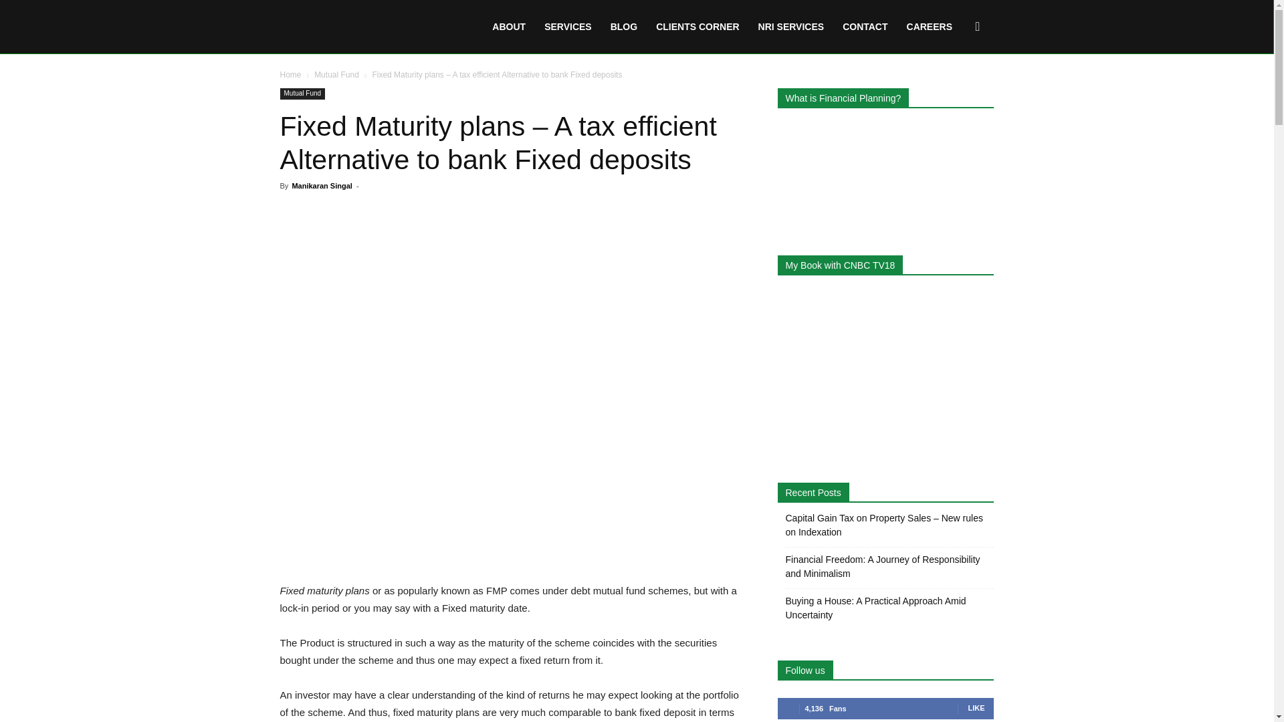 The height and width of the screenshot is (722, 1284). Describe the element at coordinates (956, 91) in the screenshot. I see `Search` at that location.